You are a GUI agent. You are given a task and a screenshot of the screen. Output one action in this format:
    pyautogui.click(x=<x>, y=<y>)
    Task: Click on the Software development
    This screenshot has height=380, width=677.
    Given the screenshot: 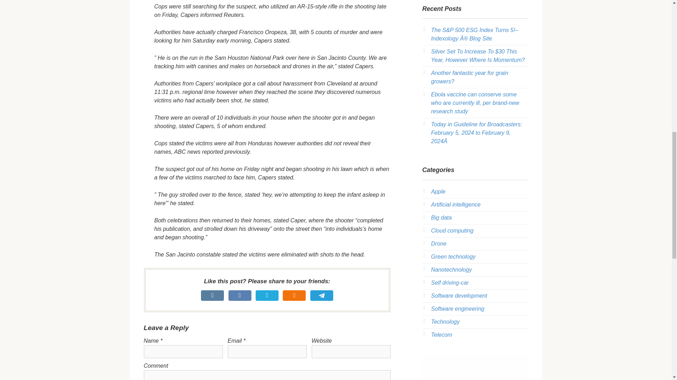 What is the action you would take?
    pyautogui.click(x=458, y=296)
    